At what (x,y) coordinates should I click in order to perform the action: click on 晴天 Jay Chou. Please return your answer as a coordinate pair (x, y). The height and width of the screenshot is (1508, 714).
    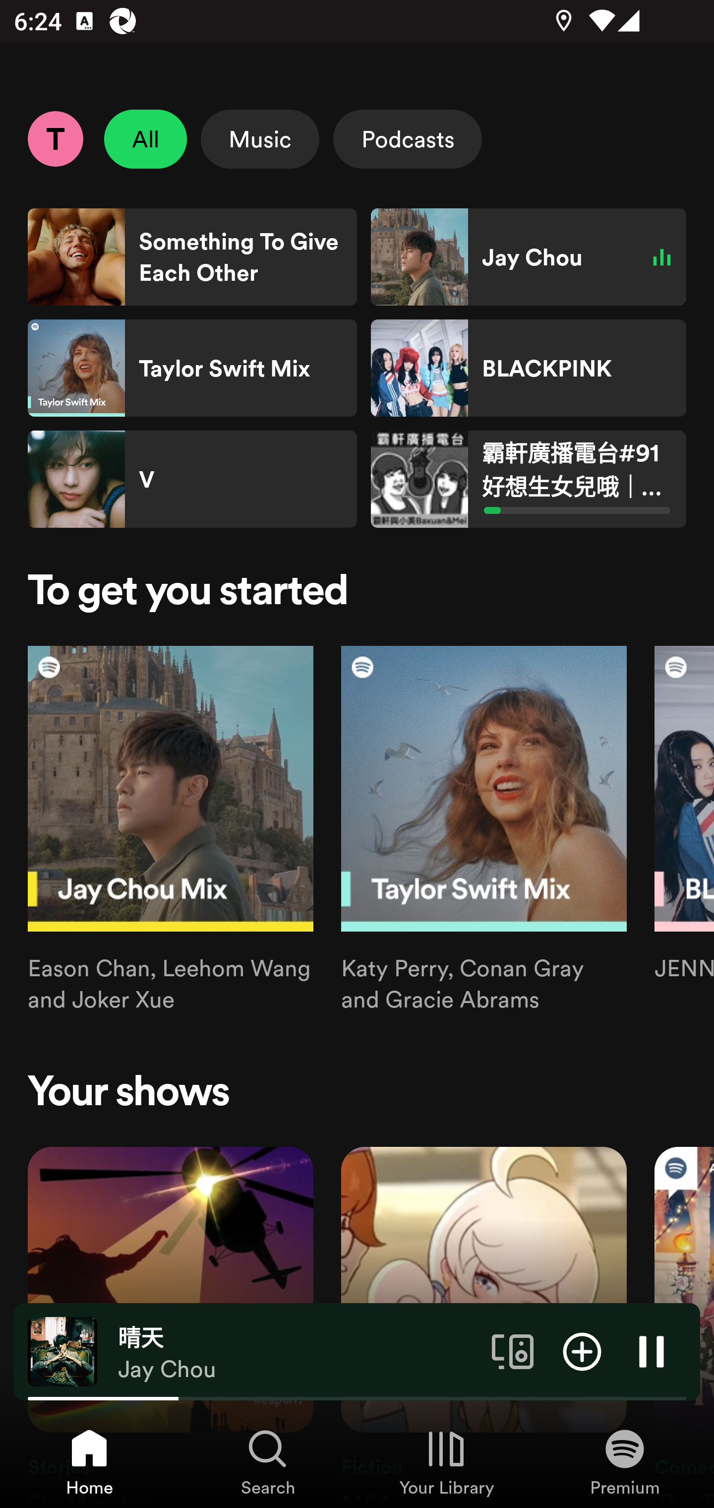
    Looking at the image, I should click on (297, 1352).